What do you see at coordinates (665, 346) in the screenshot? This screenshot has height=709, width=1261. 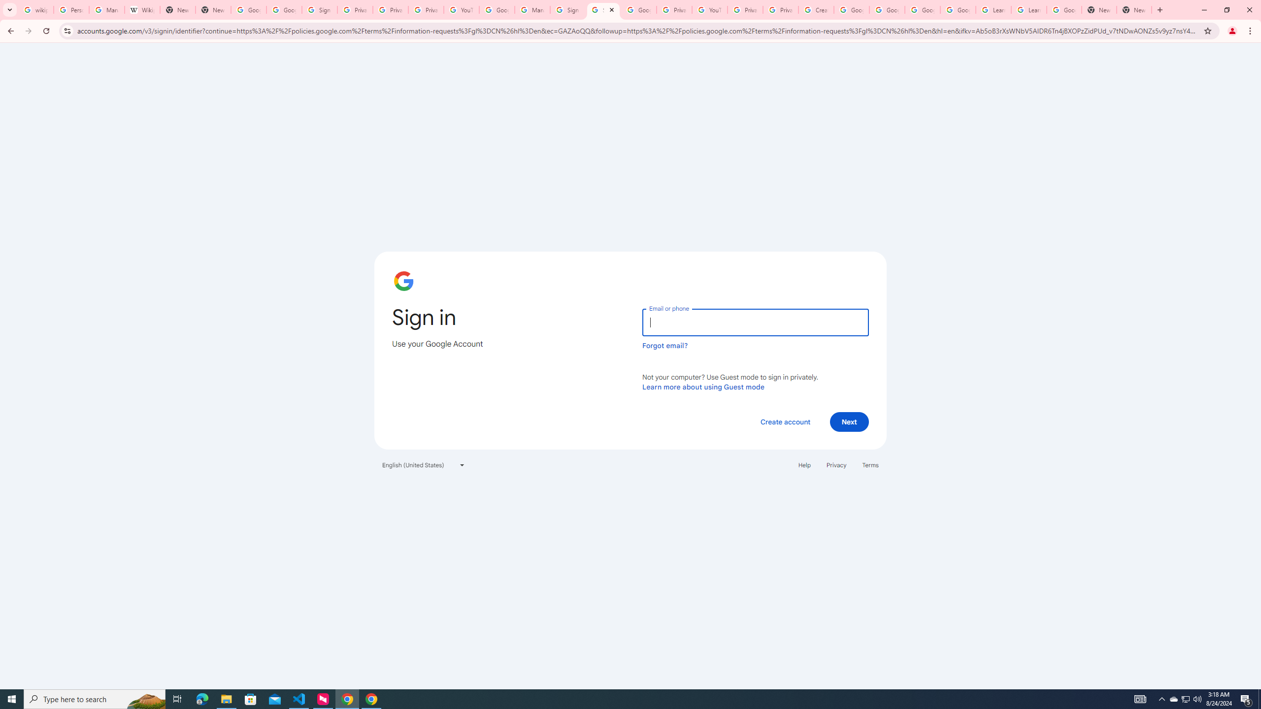 I see `Forgot email?` at bounding box center [665, 346].